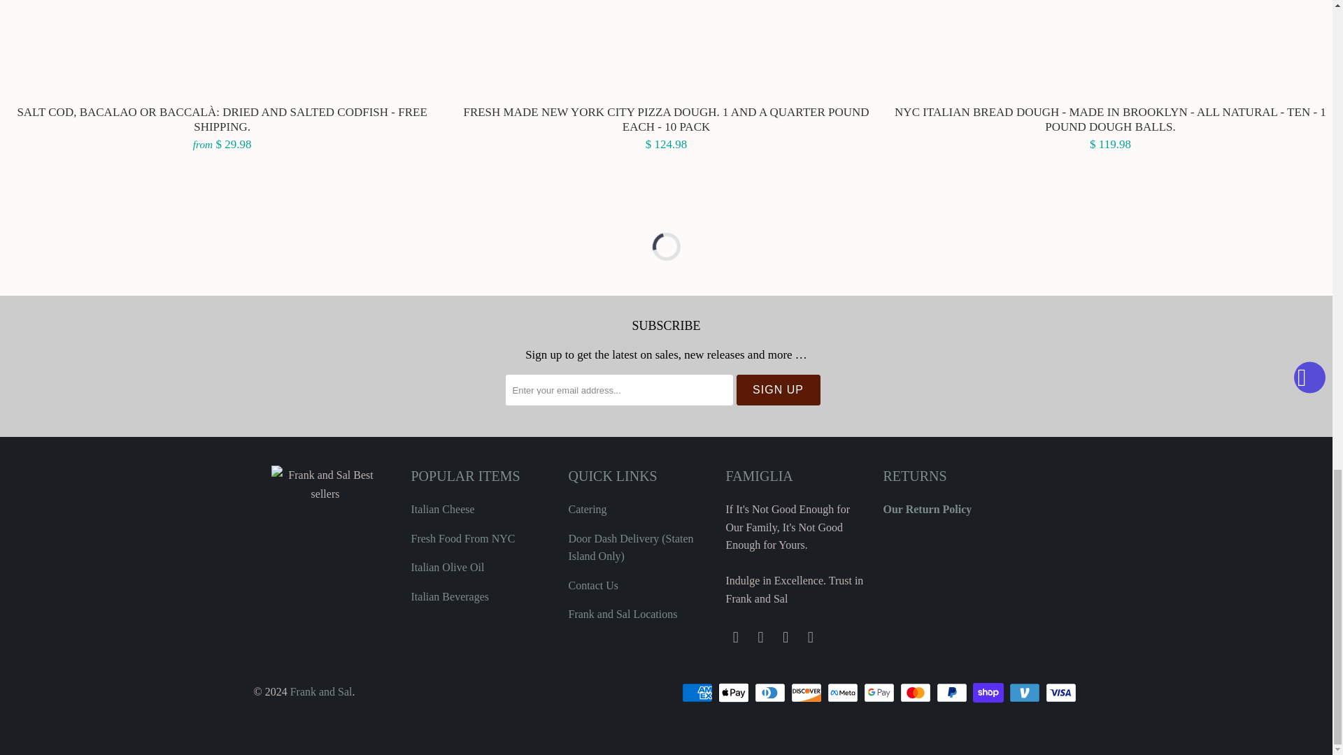  I want to click on Mastercard, so click(916, 692).